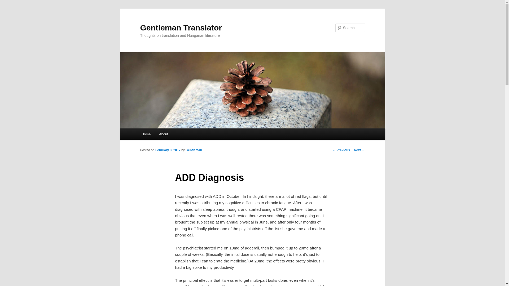 The width and height of the screenshot is (509, 286). I want to click on Skip to primary content, so click(165, 135).